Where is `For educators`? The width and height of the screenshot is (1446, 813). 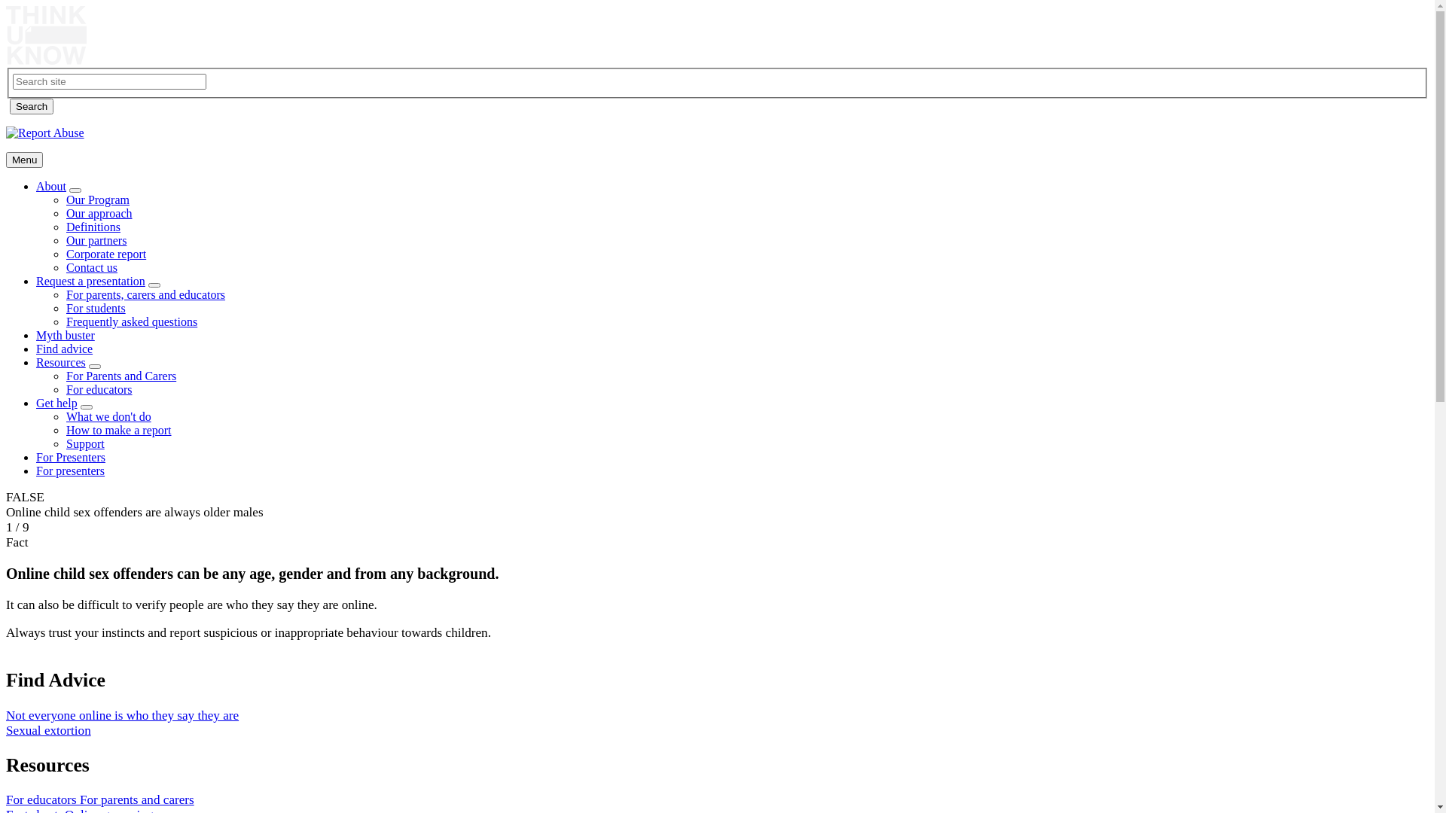 For educators is located at coordinates (43, 799).